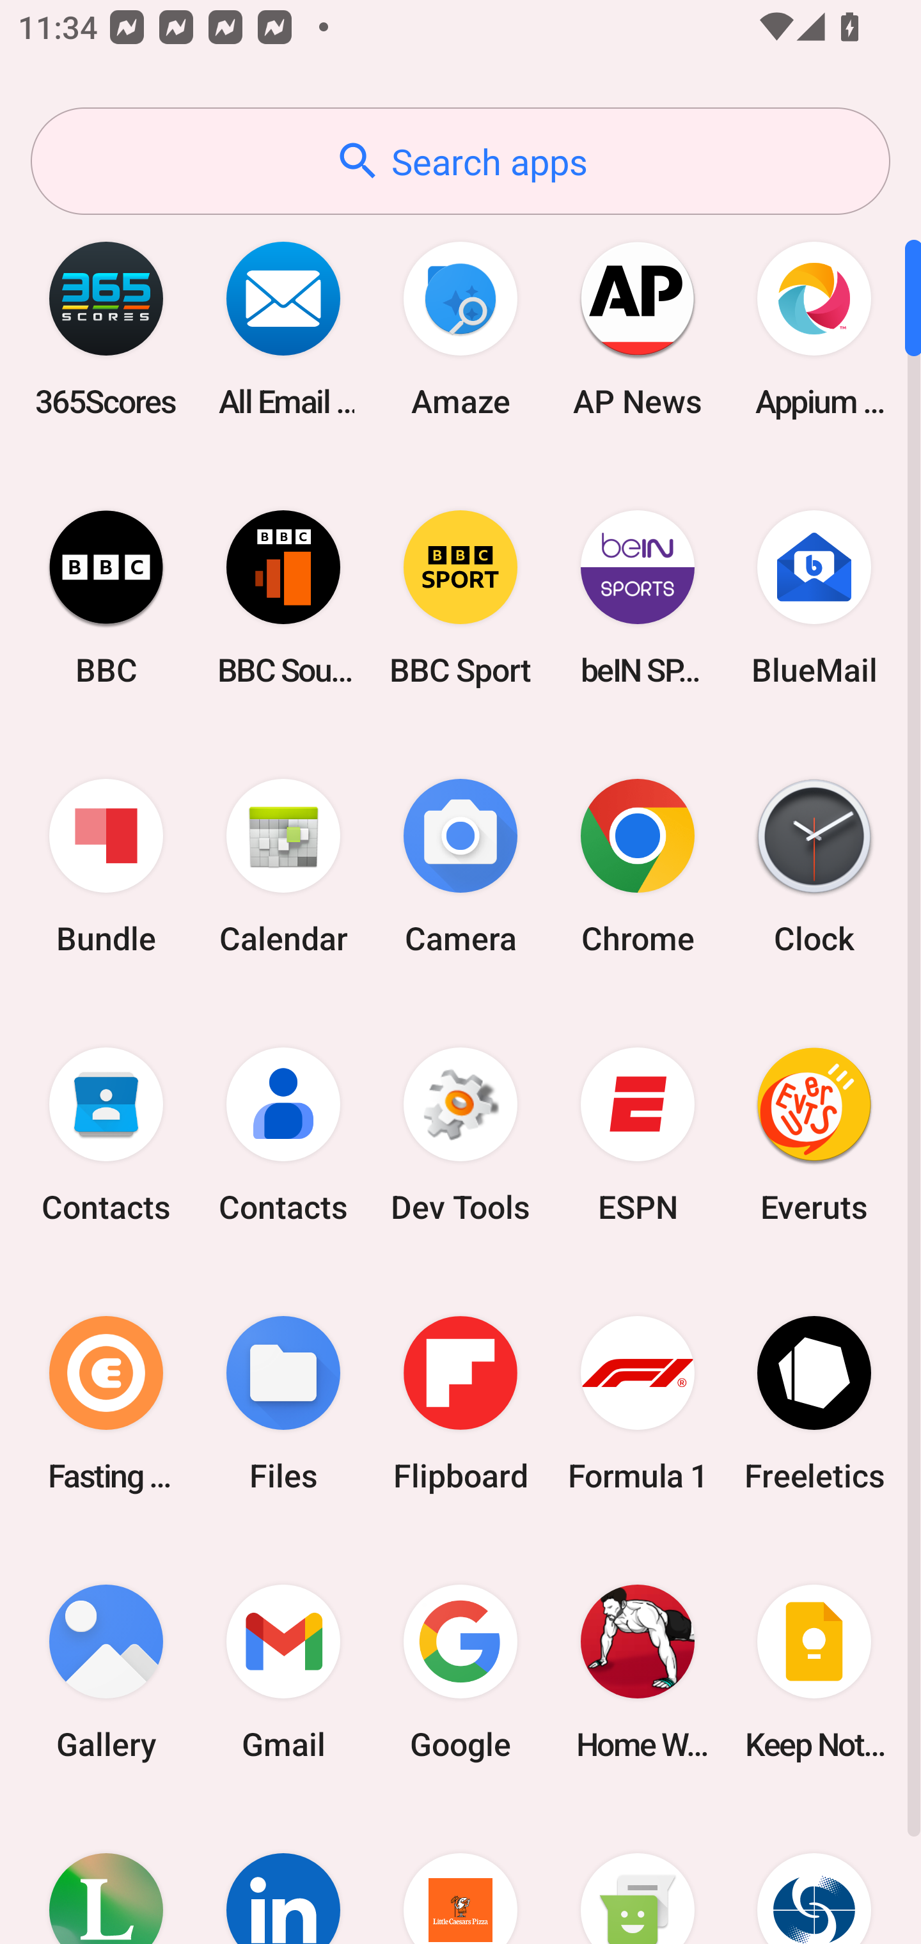 The width and height of the screenshot is (921, 1944). I want to click on Gallery, so click(106, 1672).